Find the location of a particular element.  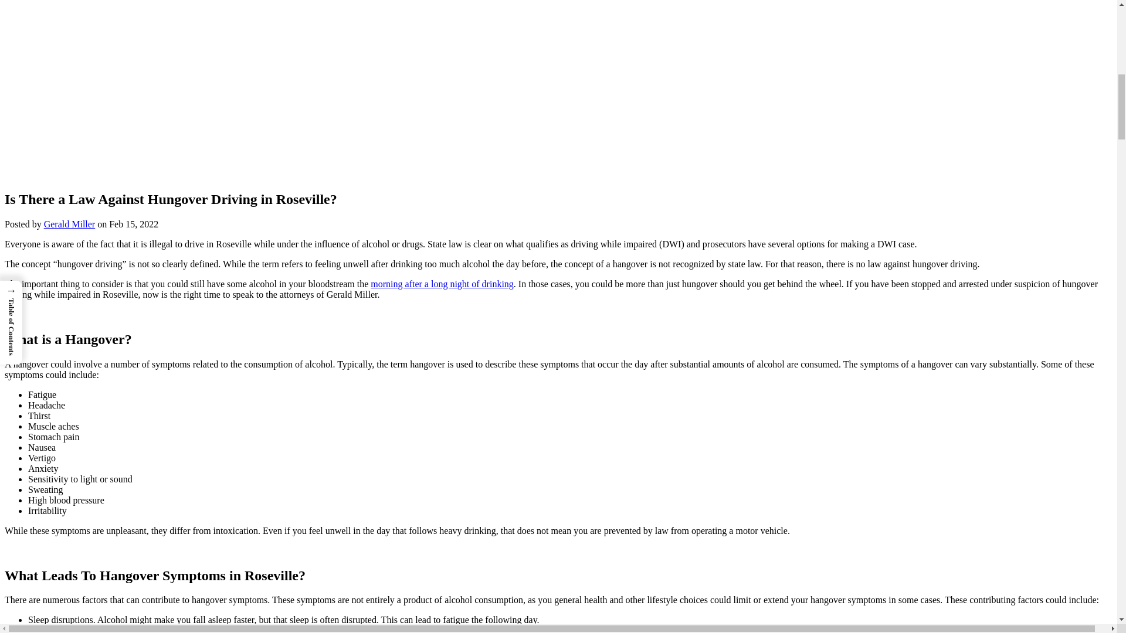

Posts by Gerald Miller is located at coordinates (69, 224).